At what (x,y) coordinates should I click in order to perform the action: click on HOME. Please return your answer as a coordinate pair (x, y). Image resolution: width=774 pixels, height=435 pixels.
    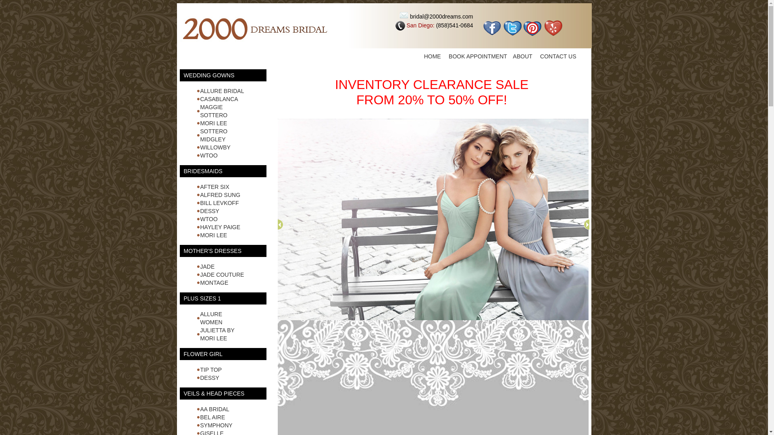
    Looking at the image, I should click on (433, 56).